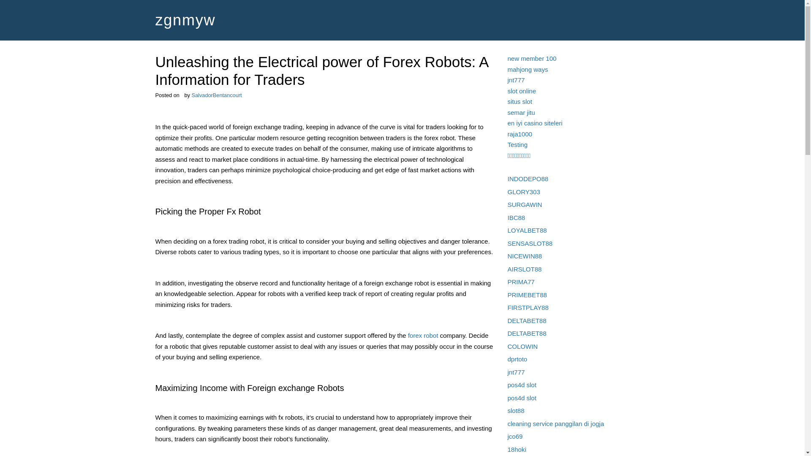 This screenshot has width=811, height=456. Describe the element at coordinates (520, 101) in the screenshot. I see `situs slot` at that location.